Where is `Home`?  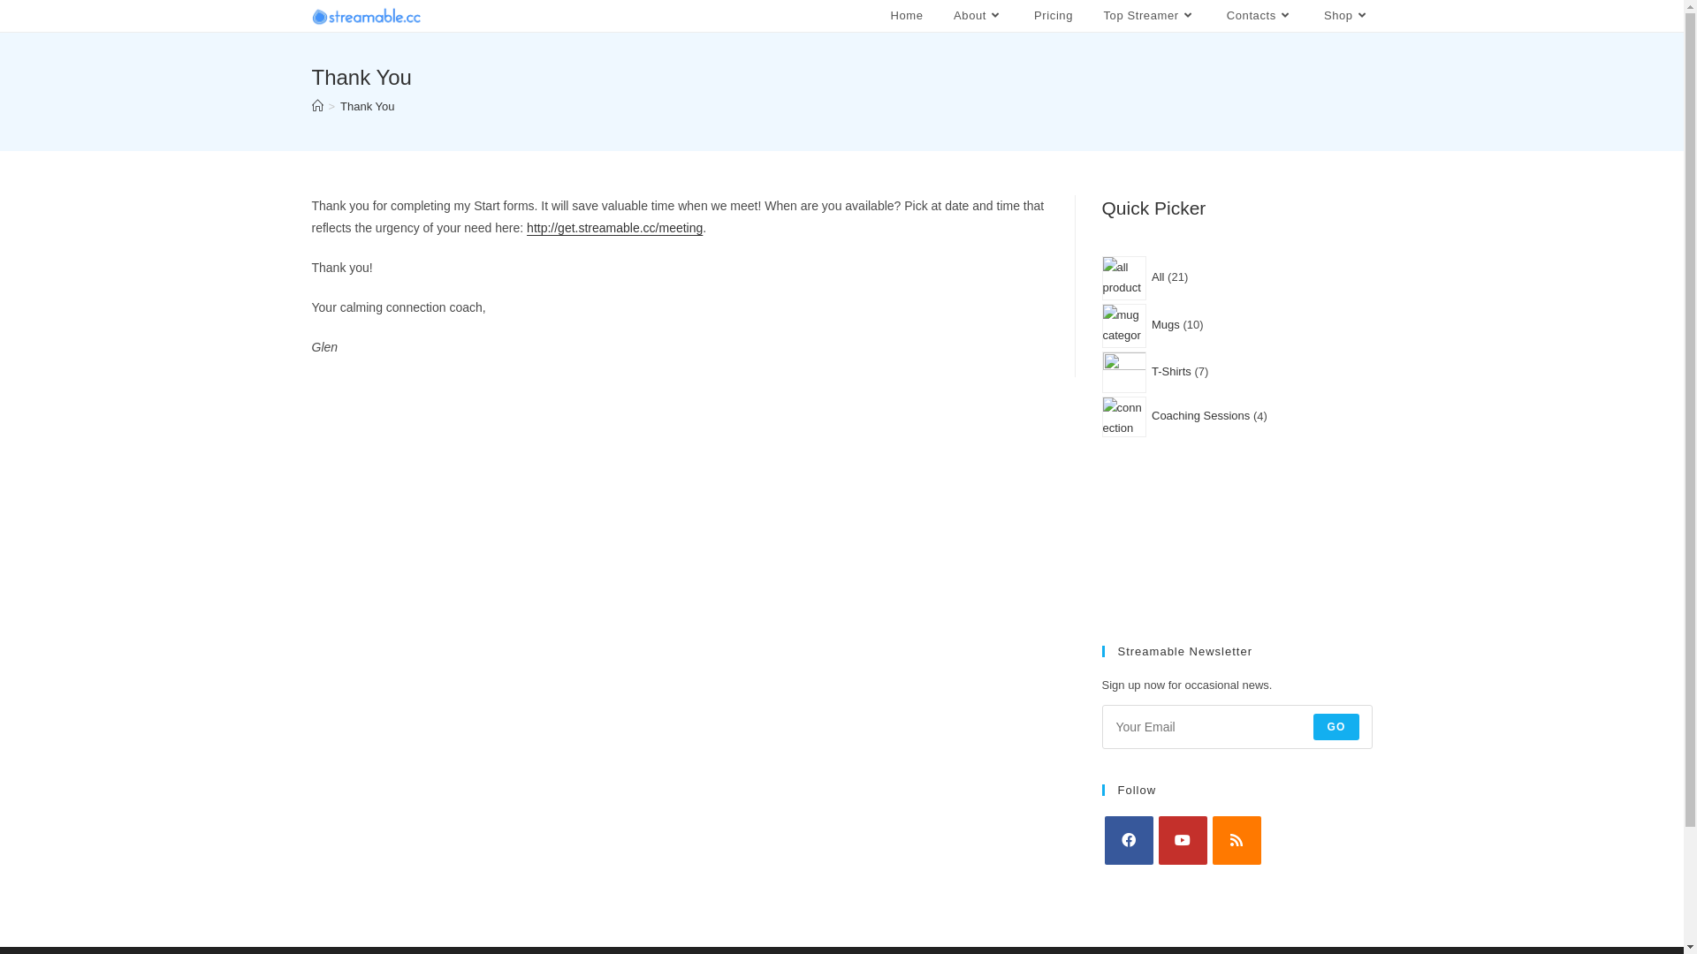 Home is located at coordinates (907, 16).